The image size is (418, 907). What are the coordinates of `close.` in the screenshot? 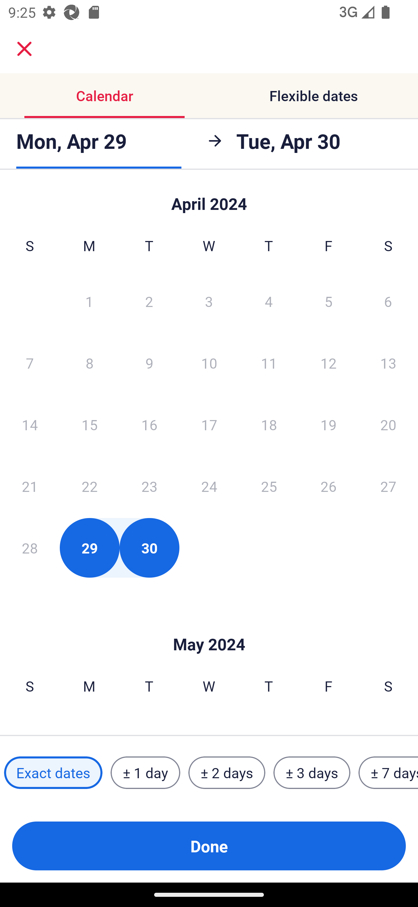 It's located at (24, 49).